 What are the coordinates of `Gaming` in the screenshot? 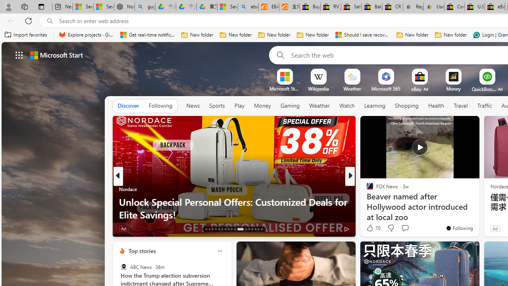 It's located at (290, 106).